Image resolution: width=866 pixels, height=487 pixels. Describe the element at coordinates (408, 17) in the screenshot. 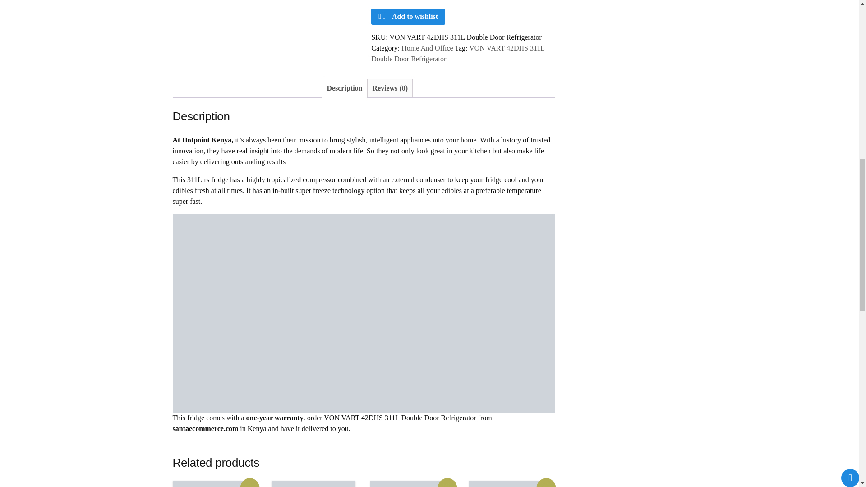

I see `Add to wishlist` at that location.